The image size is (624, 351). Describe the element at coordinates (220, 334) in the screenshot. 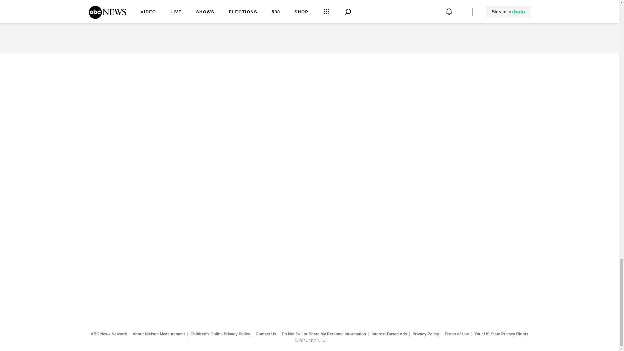

I see `Children's Online Privacy Policy` at that location.